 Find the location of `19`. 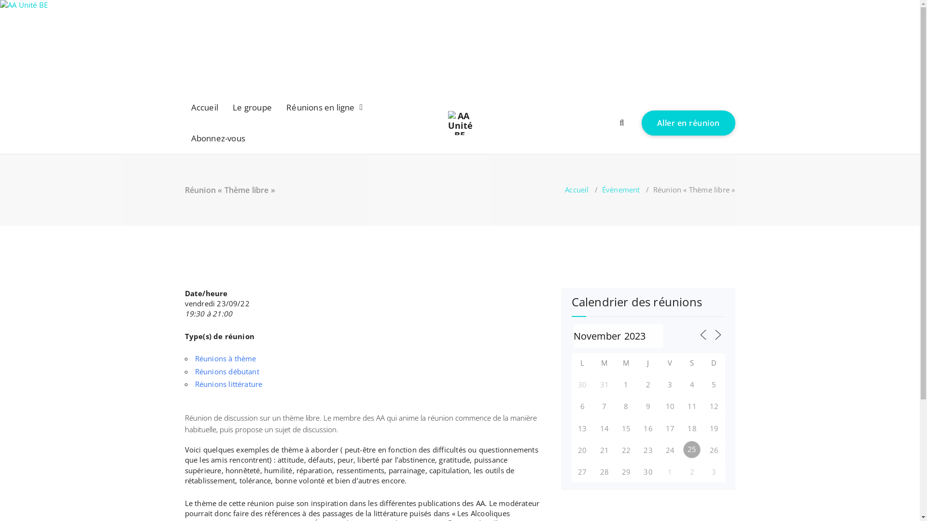

19 is located at coordinates (714, 428).